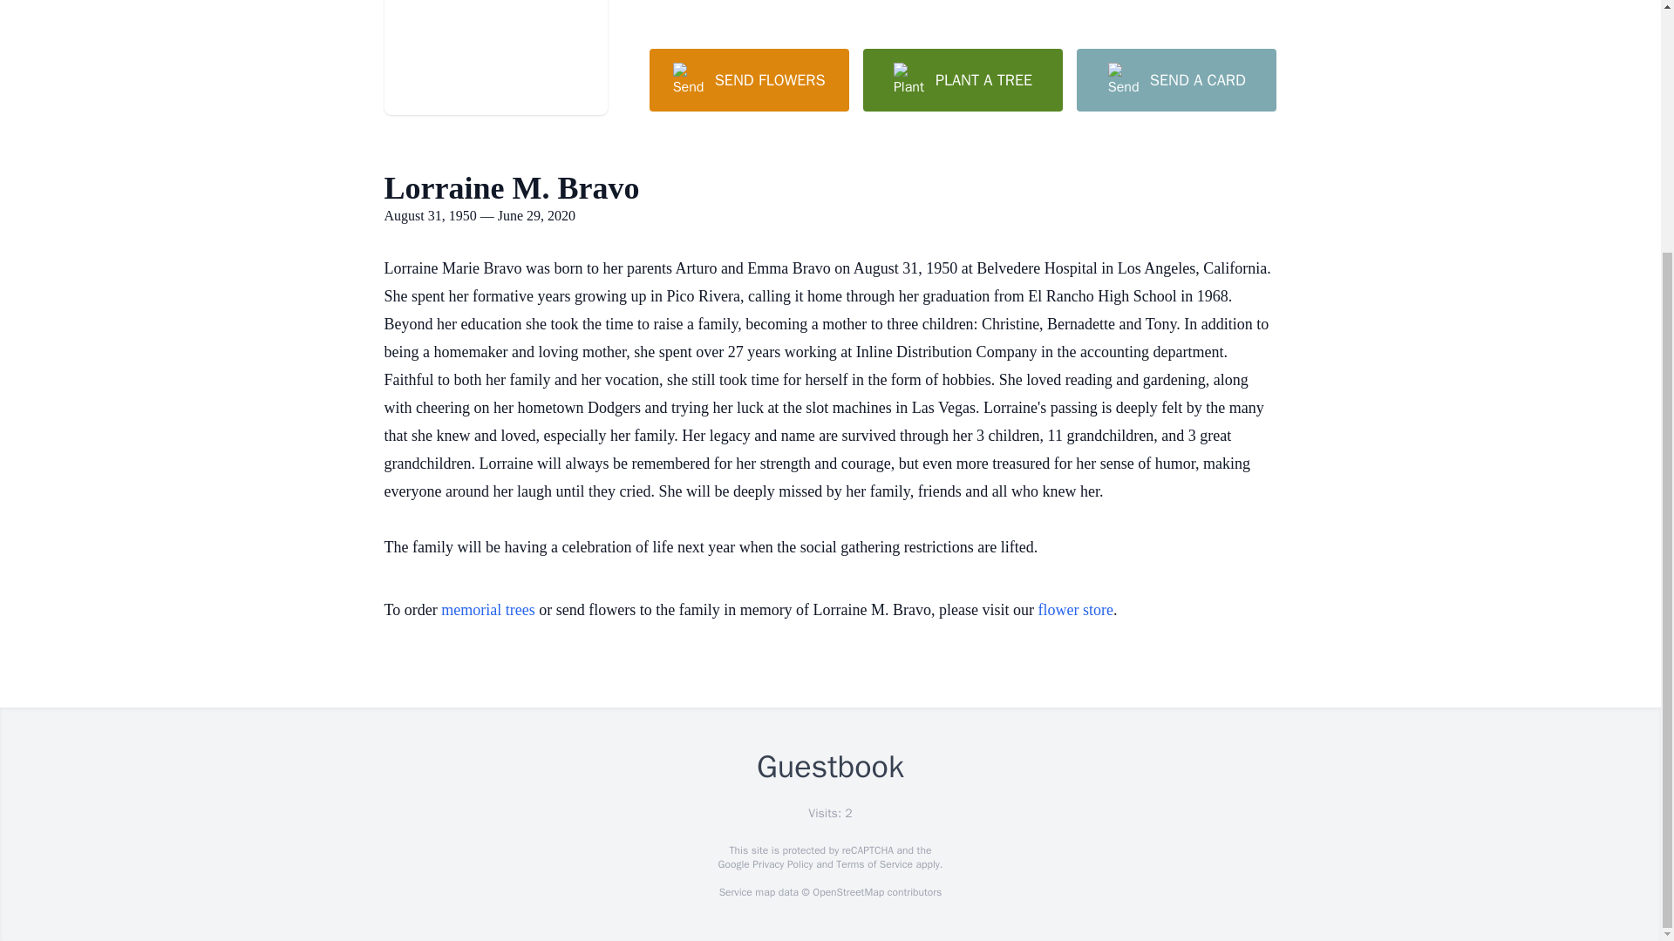  What do you see at coordinates (781, 864) in the screenshot?
I see `Privacy Policy` at bounding box center [781, 864].